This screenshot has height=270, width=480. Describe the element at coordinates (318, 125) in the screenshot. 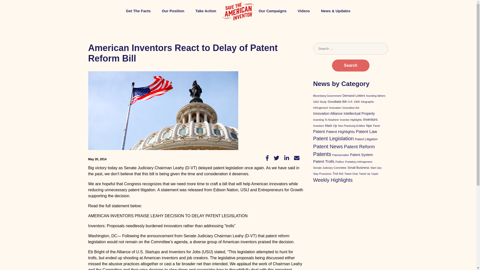

I see `Investors` at that location.